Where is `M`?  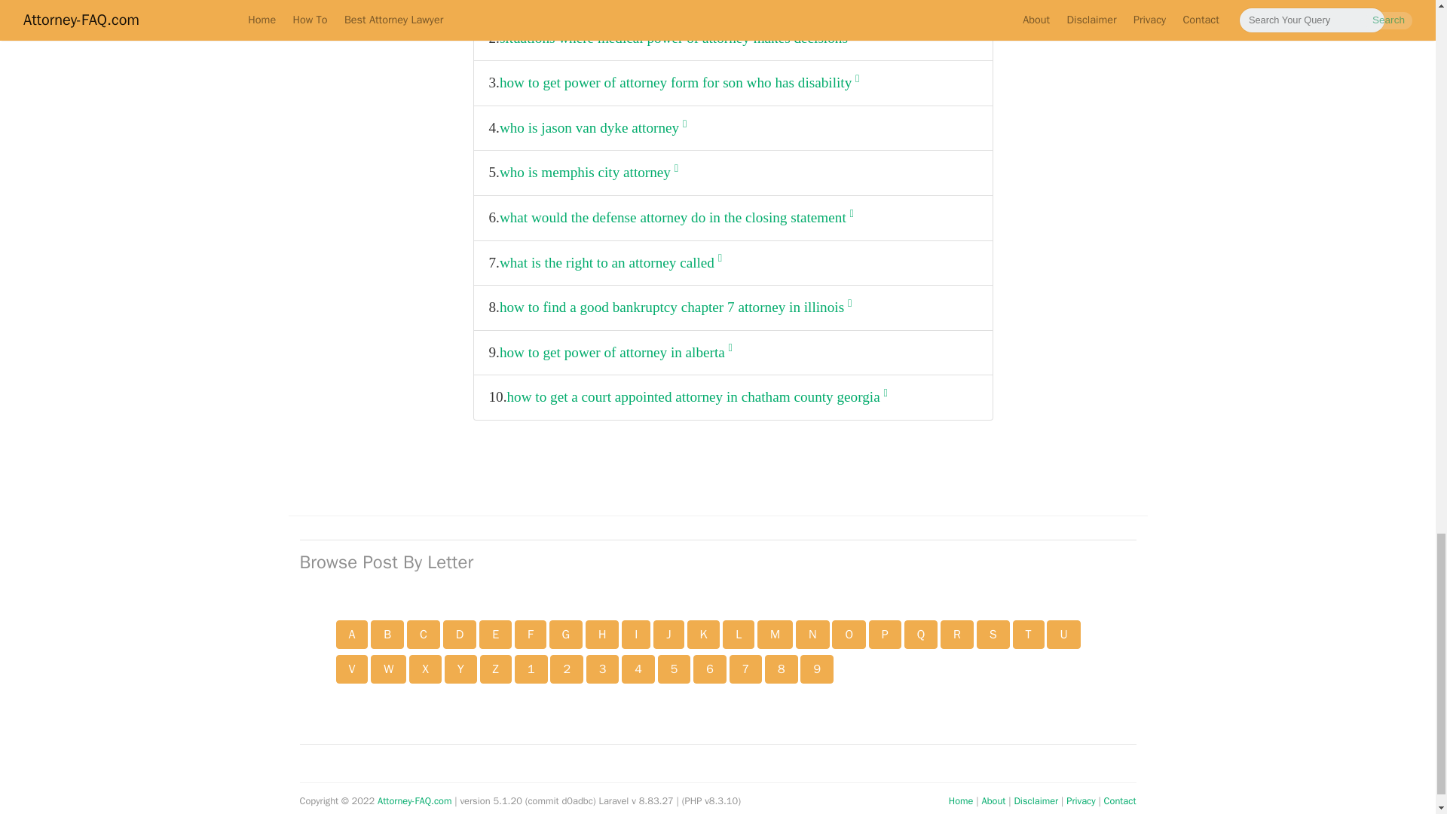 M is located at coordinates (775, 634).